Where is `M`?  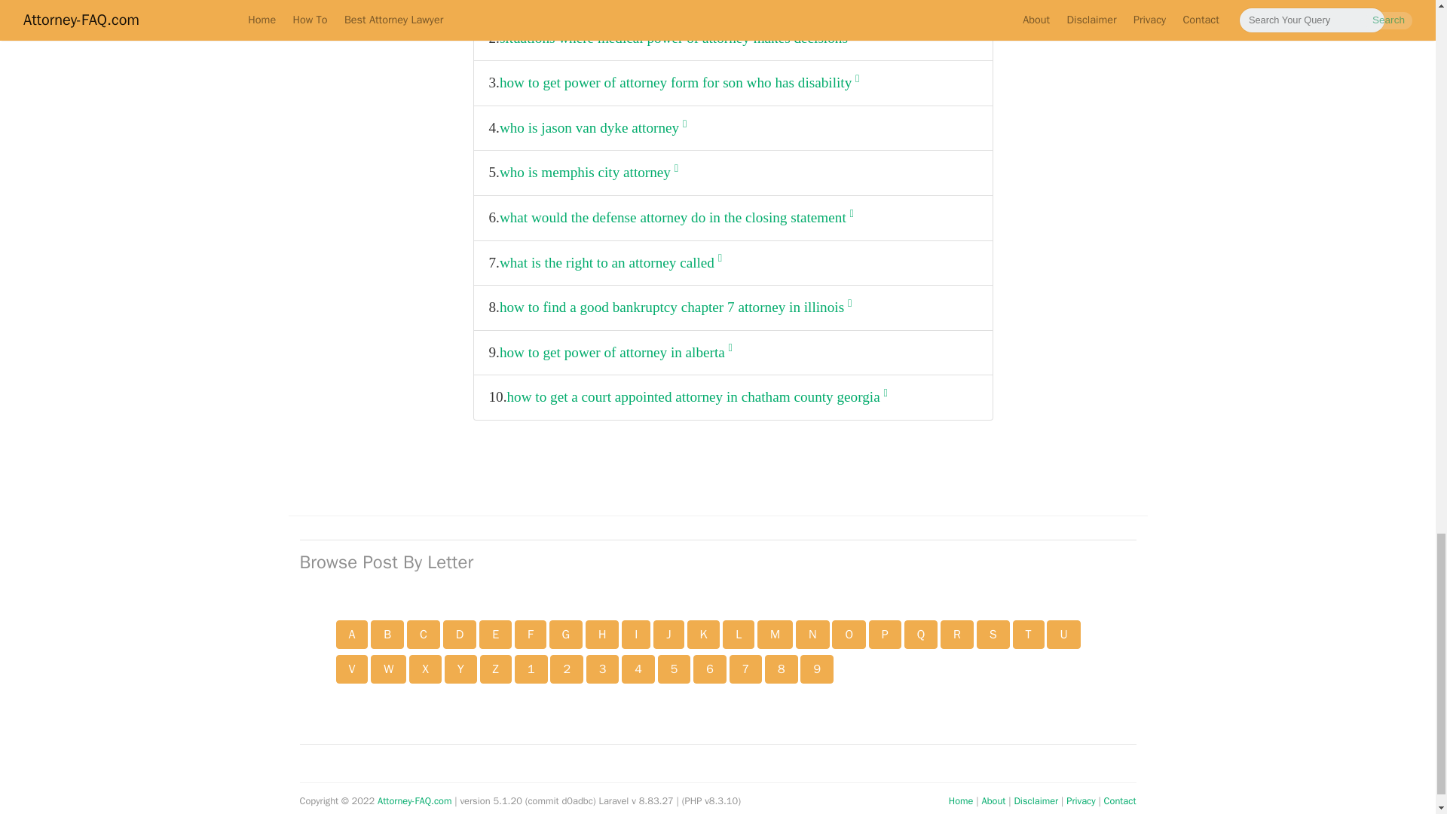 M is located at coordinates (775, 634).